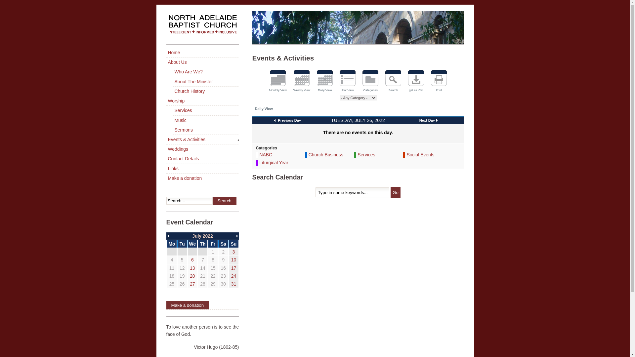 The height and width of the screenshot is (357, 635). What do you see at coordinates (206, 120) in the screenshot?
I see `Music` at bounding box center [206, 120].